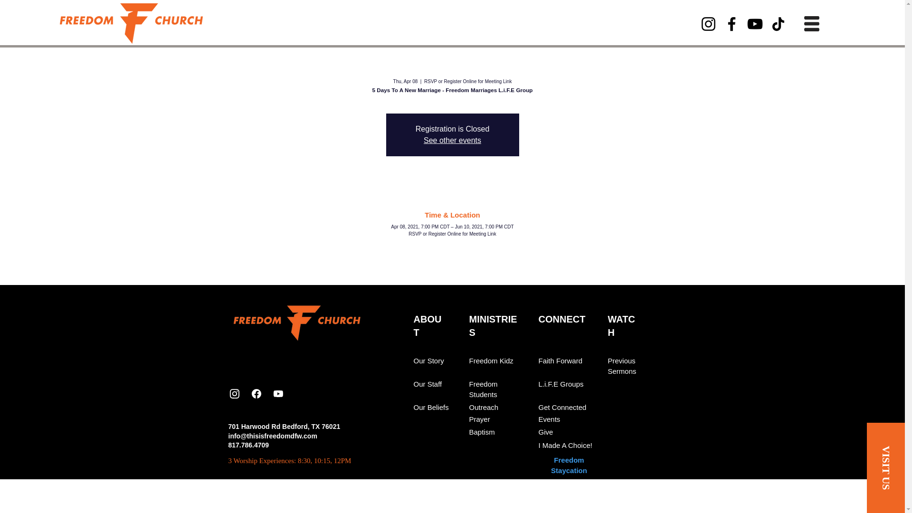 Image resolution: width=912 pixels, height=513 pixels. Describe the element at coordinates (480, 419) in the screenshot. I see `Prayer` at that location.